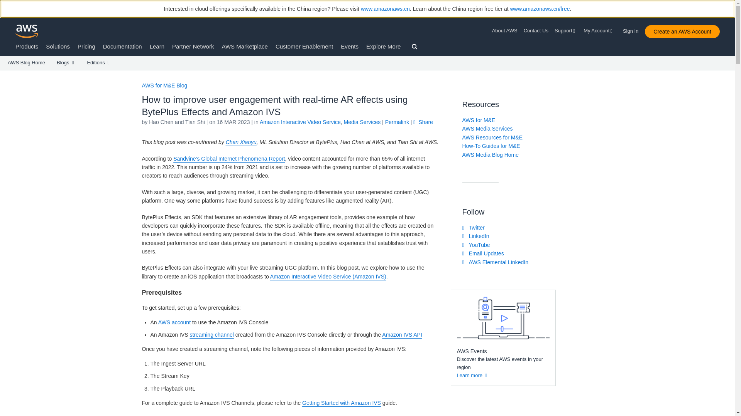  What do you see at coordinates (536, 31) in the screenshot?
I see `Contact Us` at bounding box center [536, 31].